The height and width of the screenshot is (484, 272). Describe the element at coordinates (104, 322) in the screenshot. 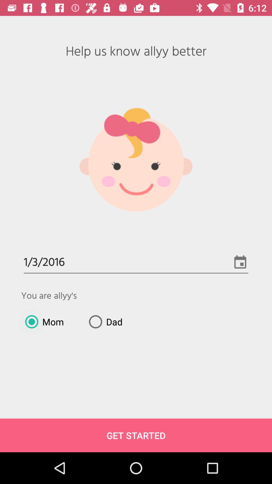

I see `open the icon next to mom item` at that location.